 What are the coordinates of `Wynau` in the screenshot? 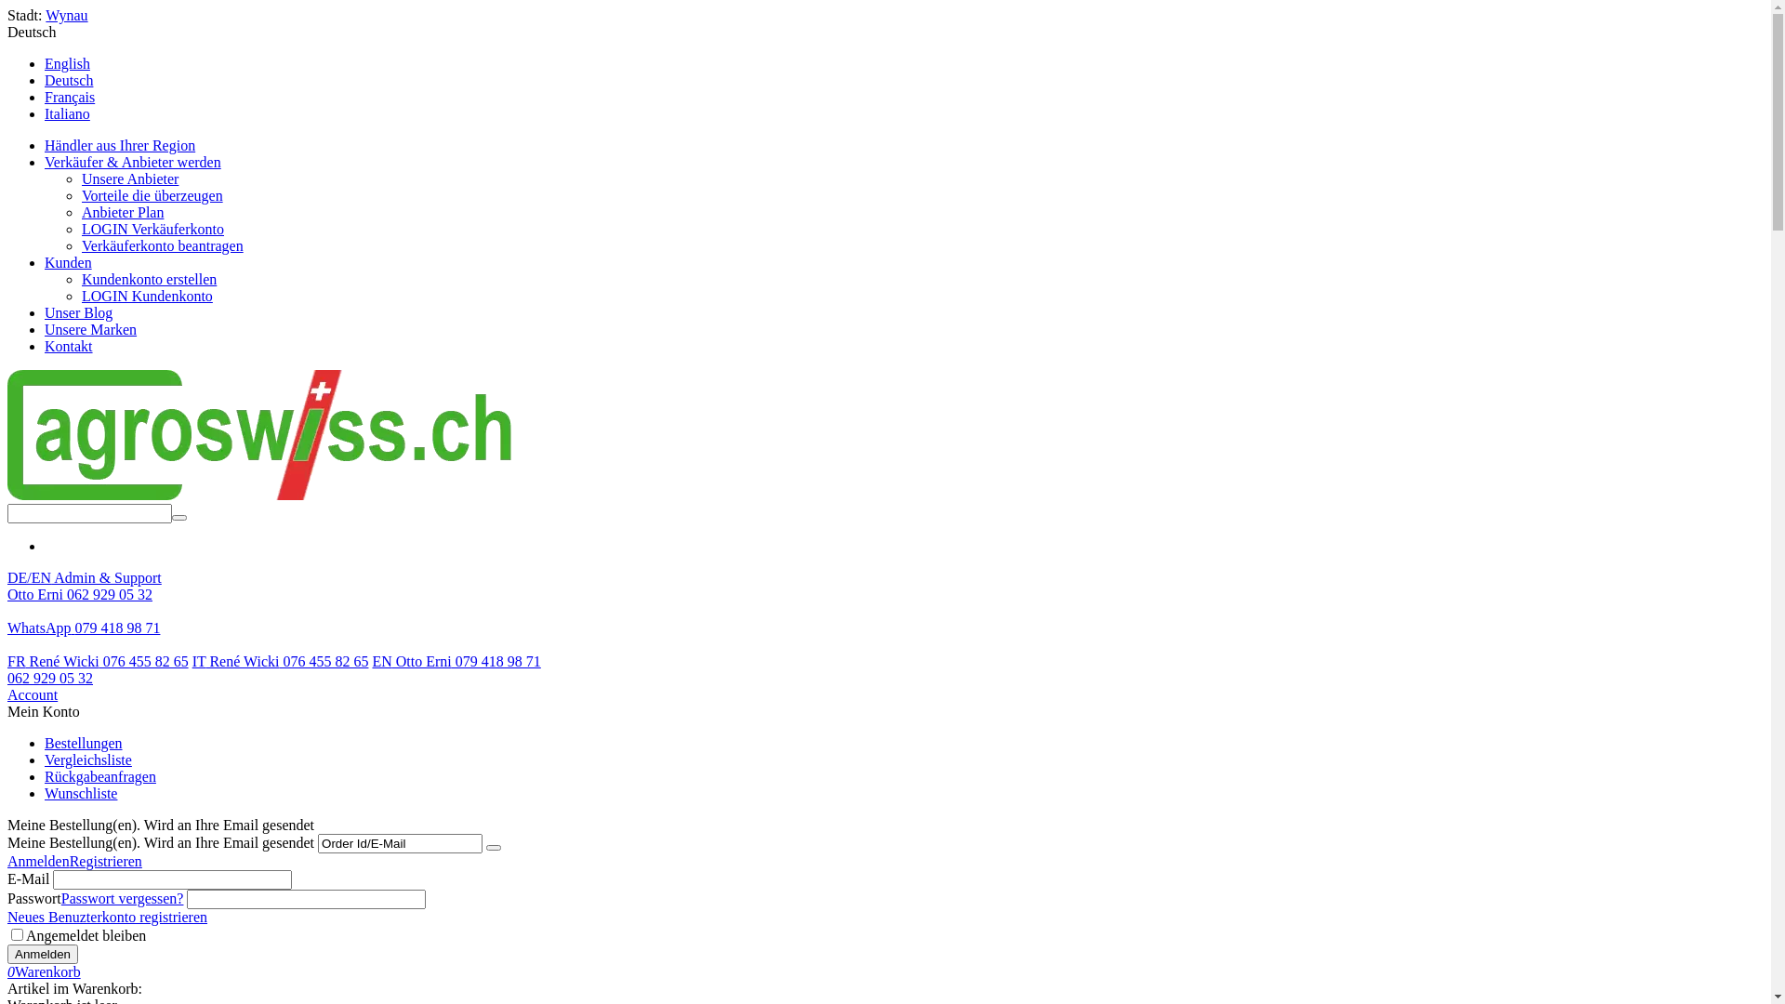 It's located at (67, 15).